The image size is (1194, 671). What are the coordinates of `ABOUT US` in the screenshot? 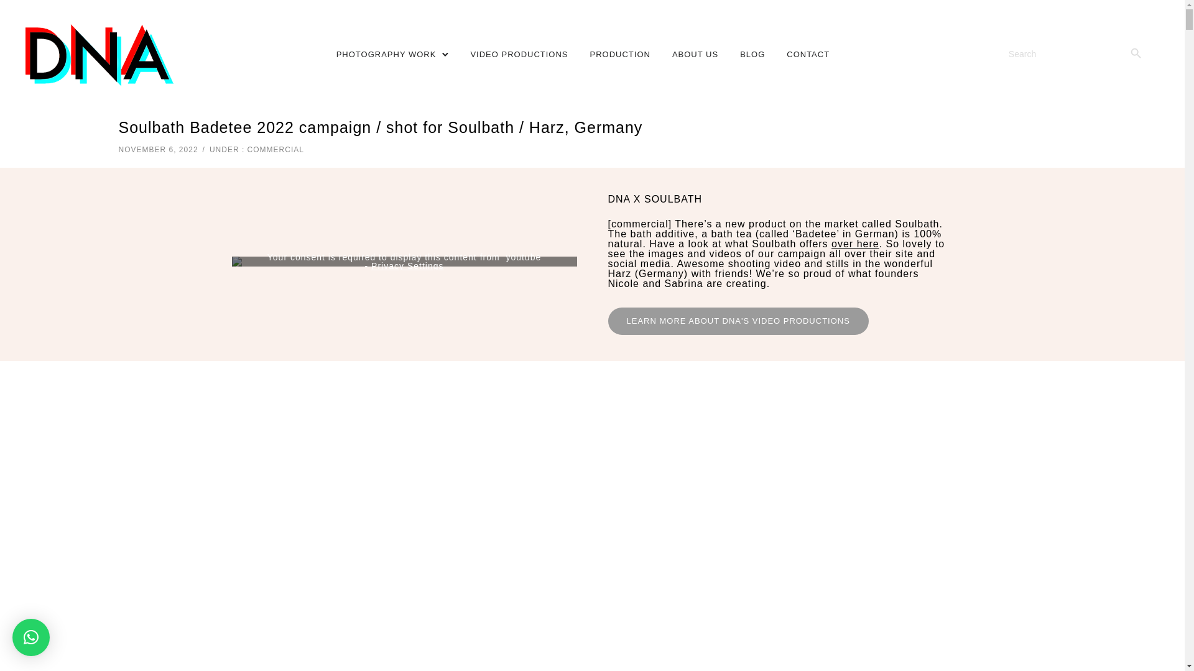 It's located at (695, 54).